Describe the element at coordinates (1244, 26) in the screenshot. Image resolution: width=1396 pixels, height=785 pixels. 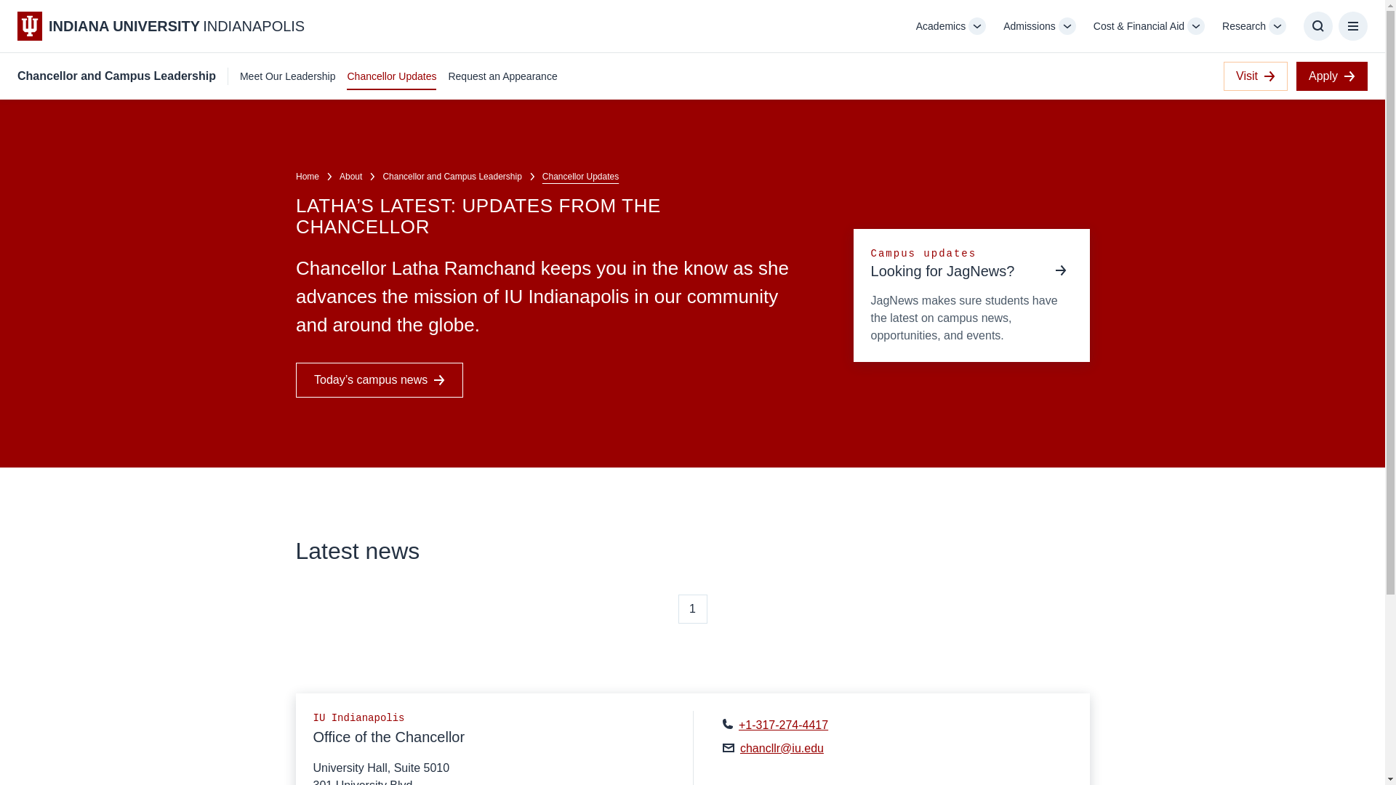
I see `Research` at that location.